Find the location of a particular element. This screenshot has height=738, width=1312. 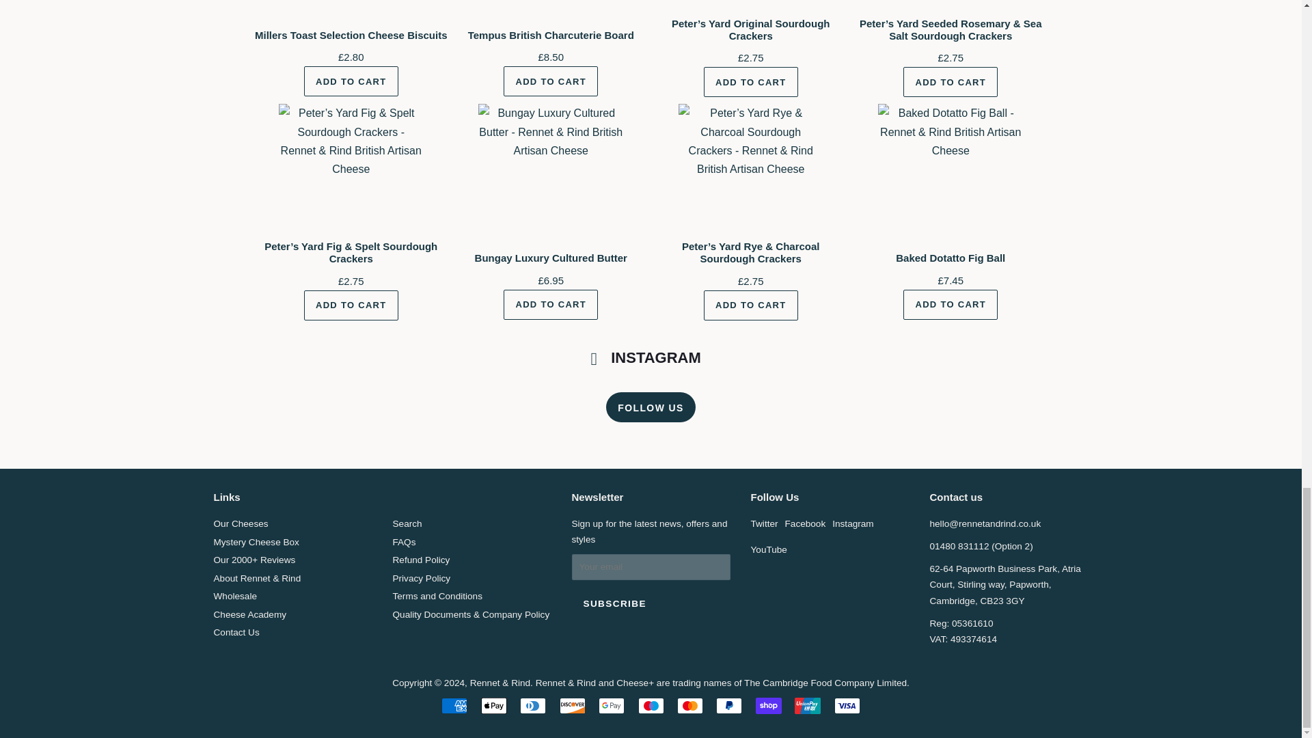

Maestro is located at coordinates (651, 705).